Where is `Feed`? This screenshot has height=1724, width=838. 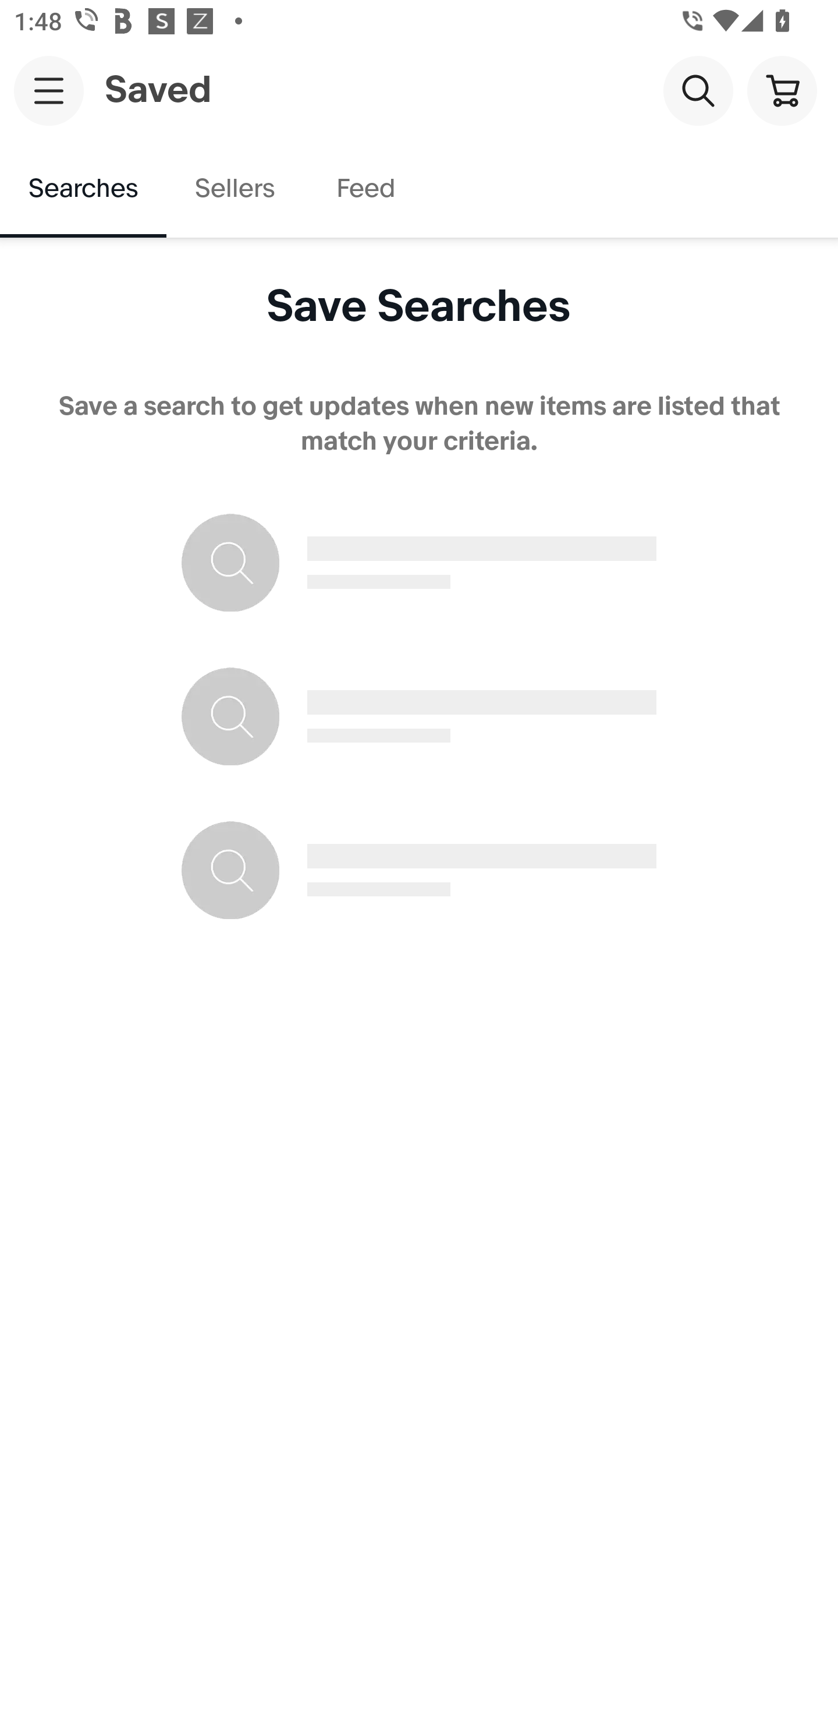 Feed is located at coordinates (365, 189).